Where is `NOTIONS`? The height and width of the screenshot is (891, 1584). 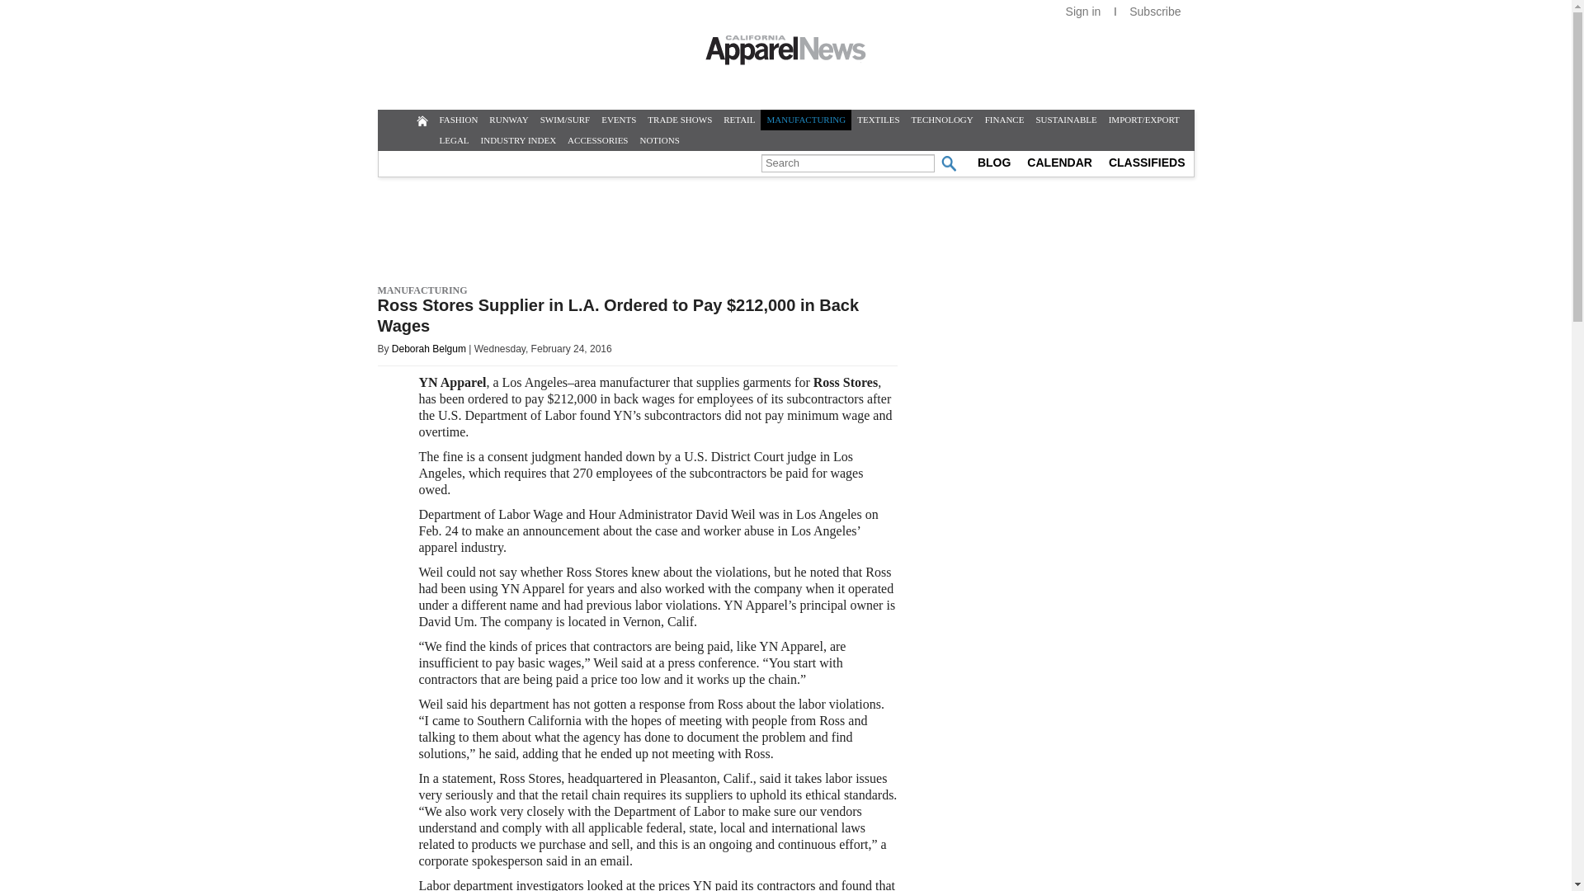
NOTIONS is located at coordinates (658, 140).